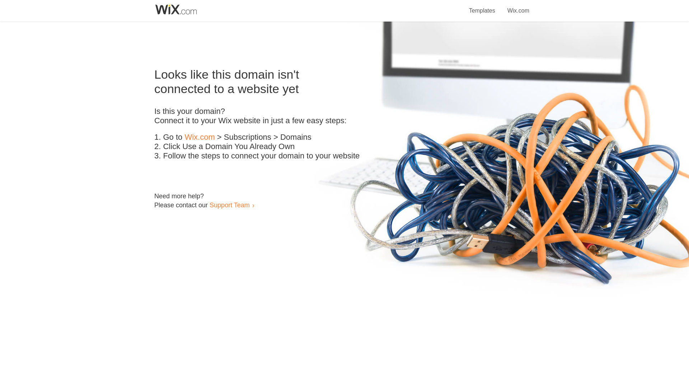  Describe the element at coordinates (200, 137) in the screenshot. I see `Wix.com` at that location.